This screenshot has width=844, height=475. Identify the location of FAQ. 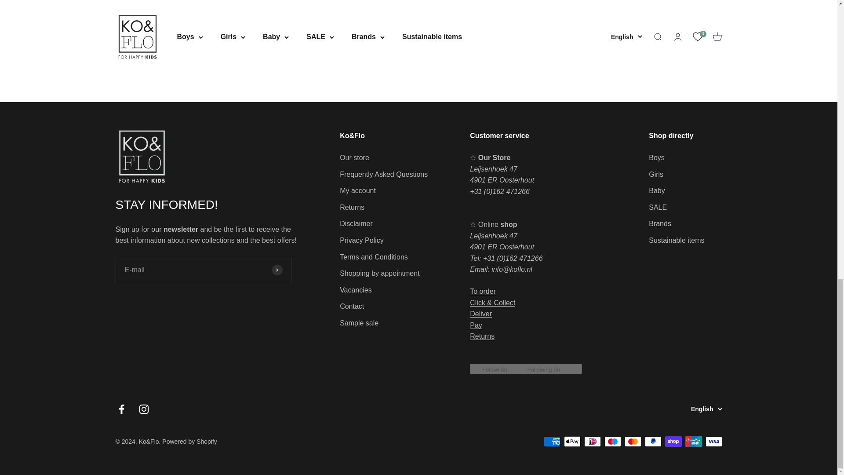
(476, 325).